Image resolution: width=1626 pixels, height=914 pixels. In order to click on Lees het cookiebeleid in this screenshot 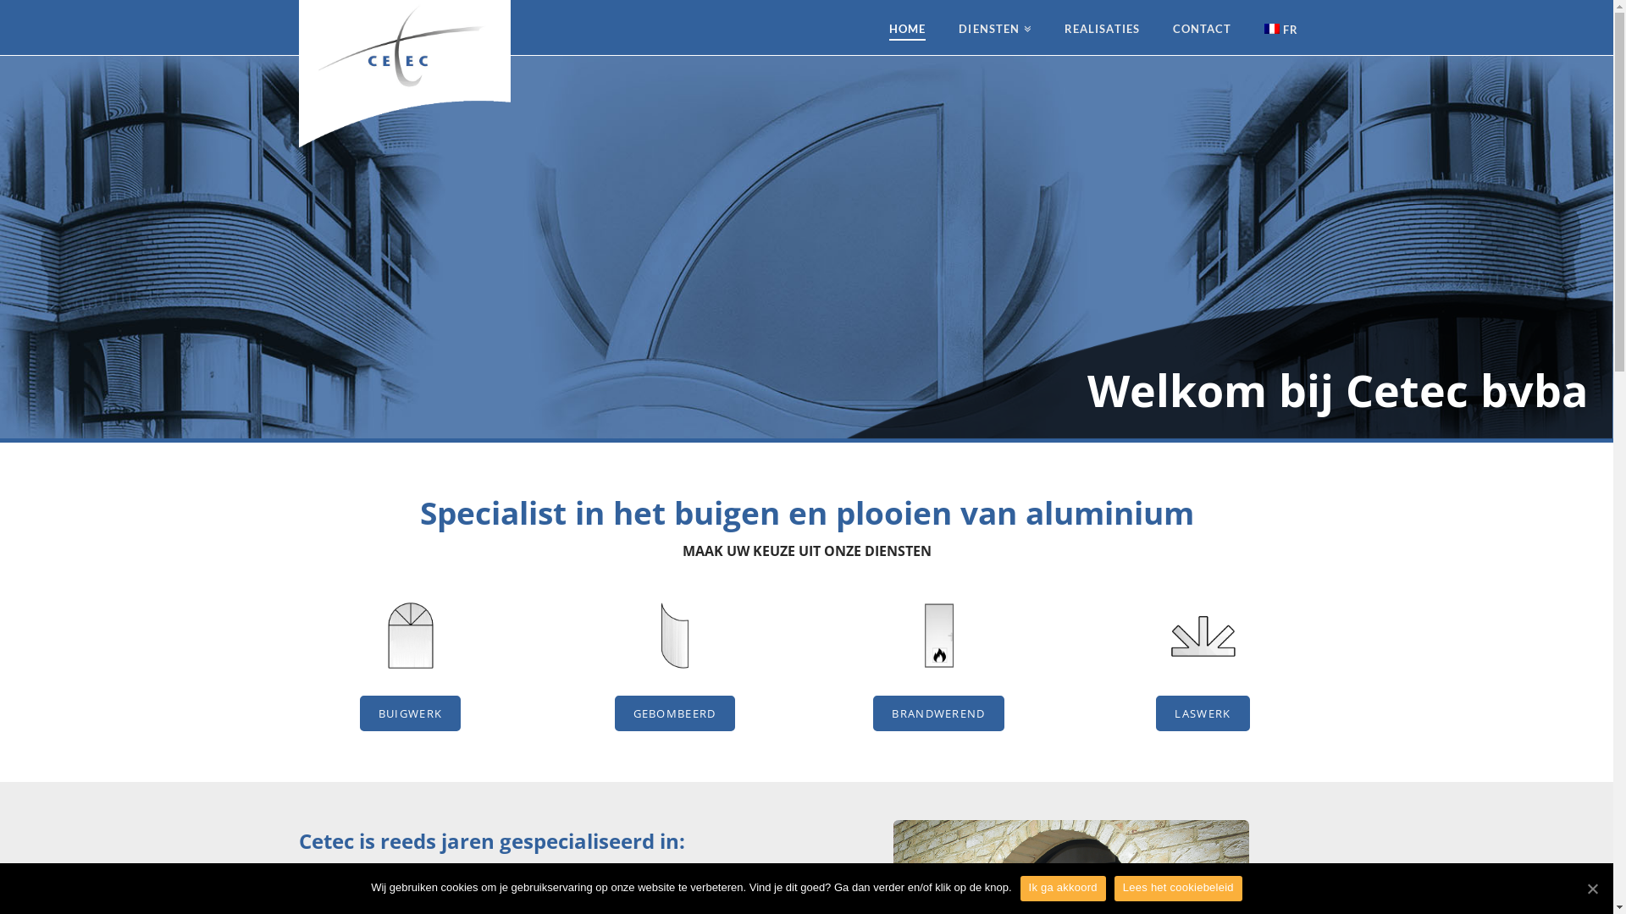, I will do `click(1179, 889)`.